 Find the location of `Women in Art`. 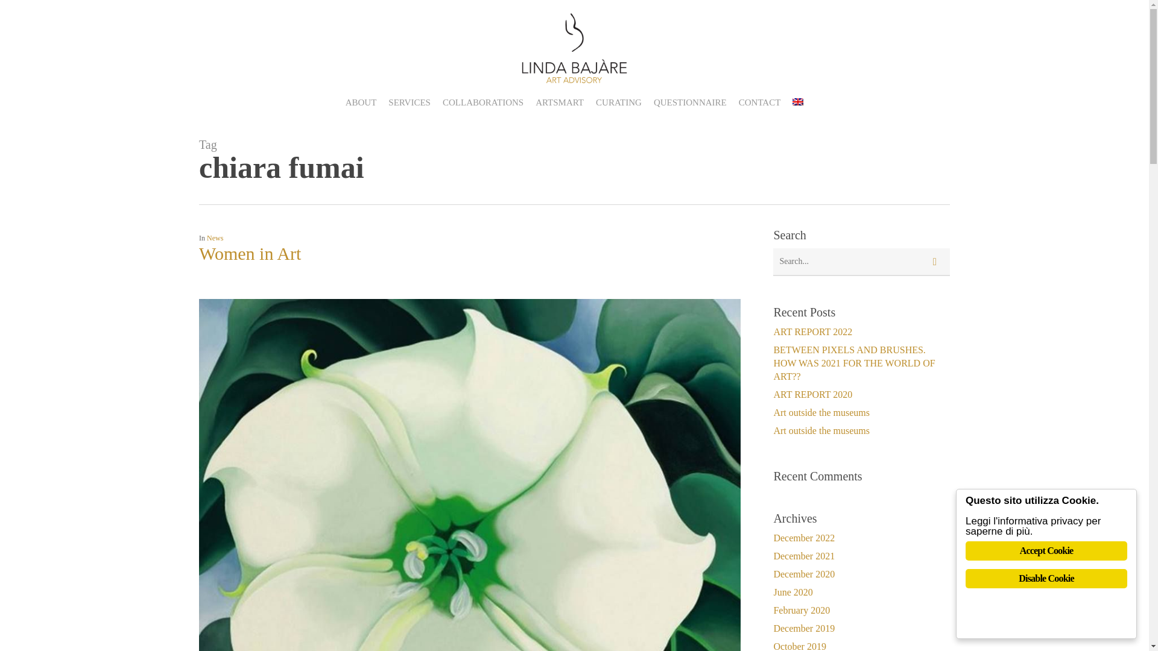

Women in Art is located at coordinates (250, 253).